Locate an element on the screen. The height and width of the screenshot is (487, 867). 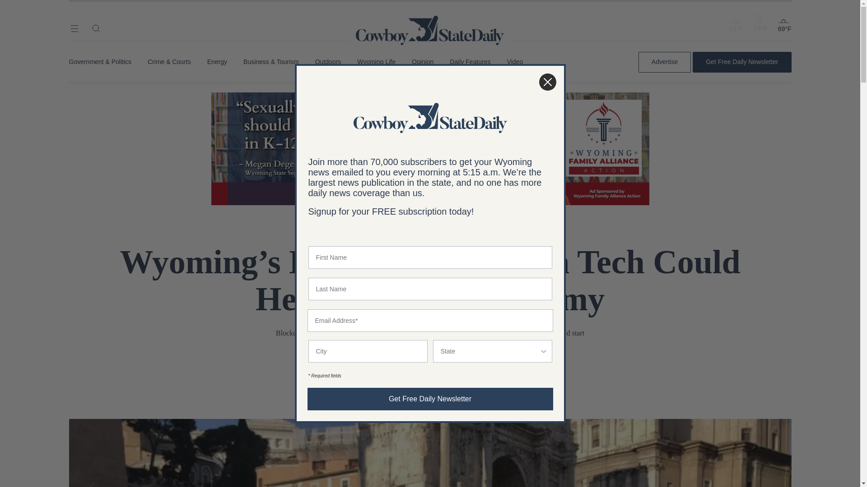
Menu is located at coordinates (74, 28).